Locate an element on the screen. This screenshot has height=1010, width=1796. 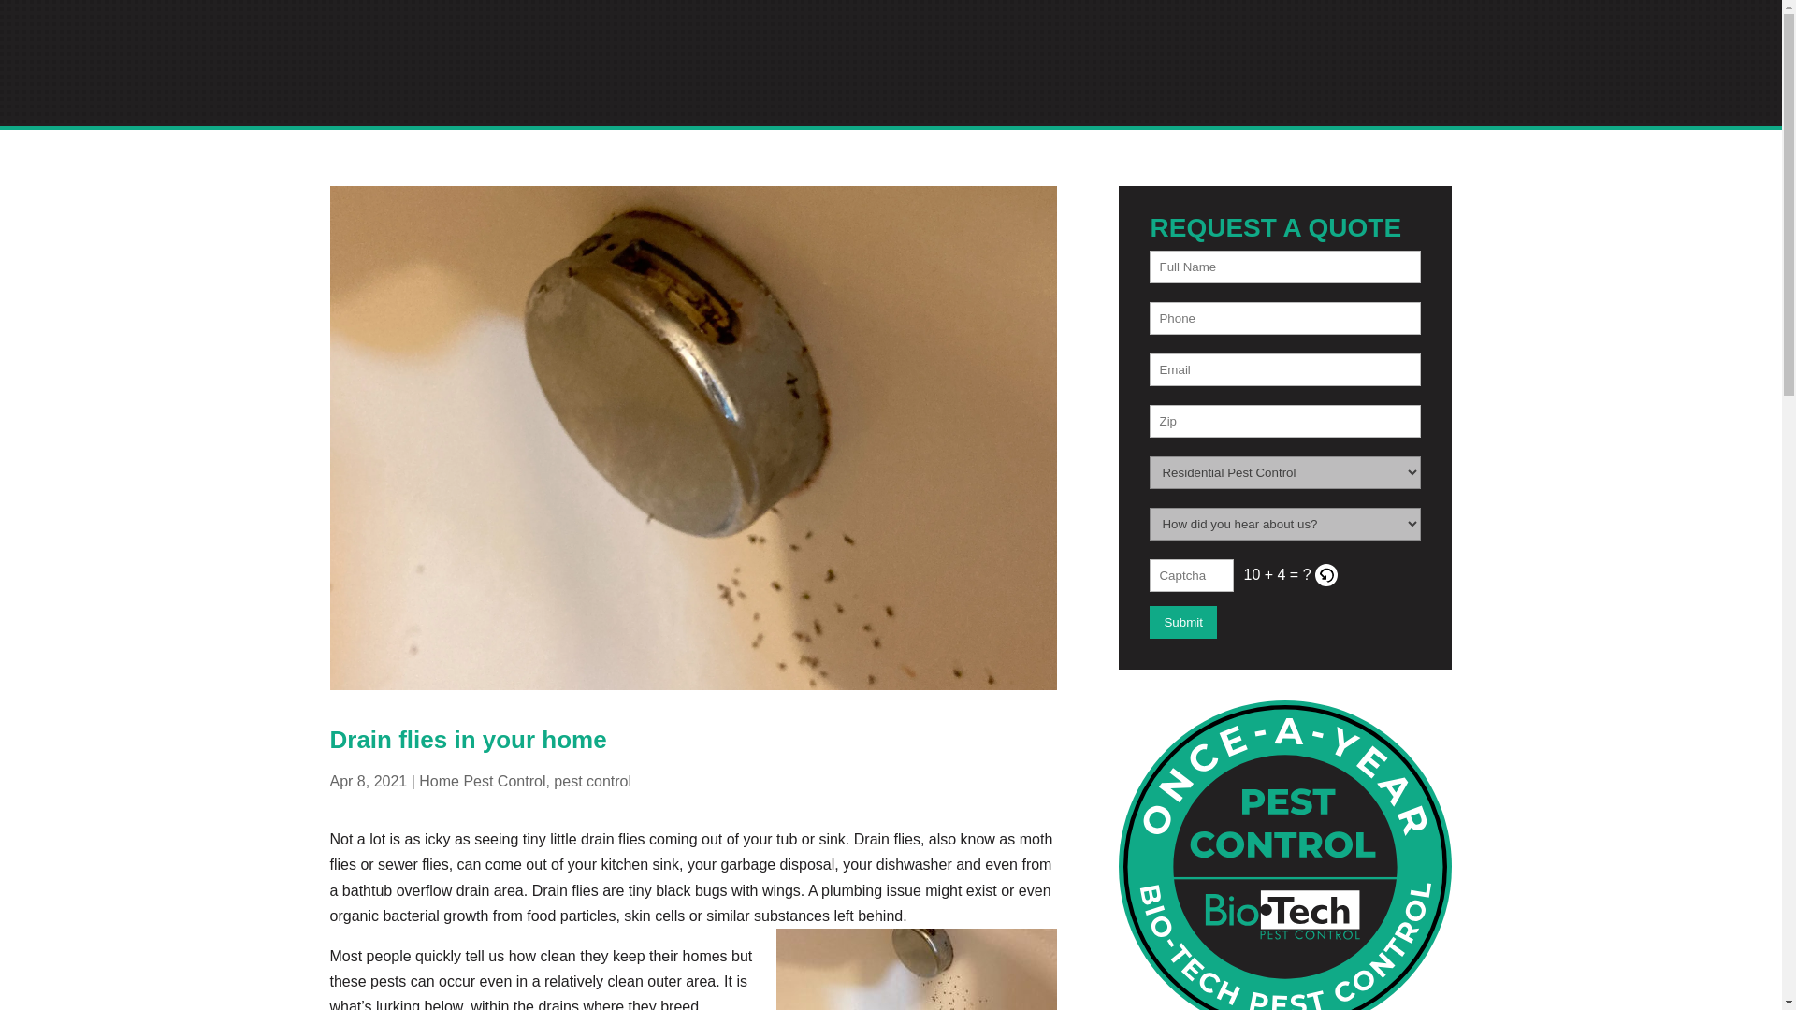
Reload Captcha is located at coordinates (1326, 574).